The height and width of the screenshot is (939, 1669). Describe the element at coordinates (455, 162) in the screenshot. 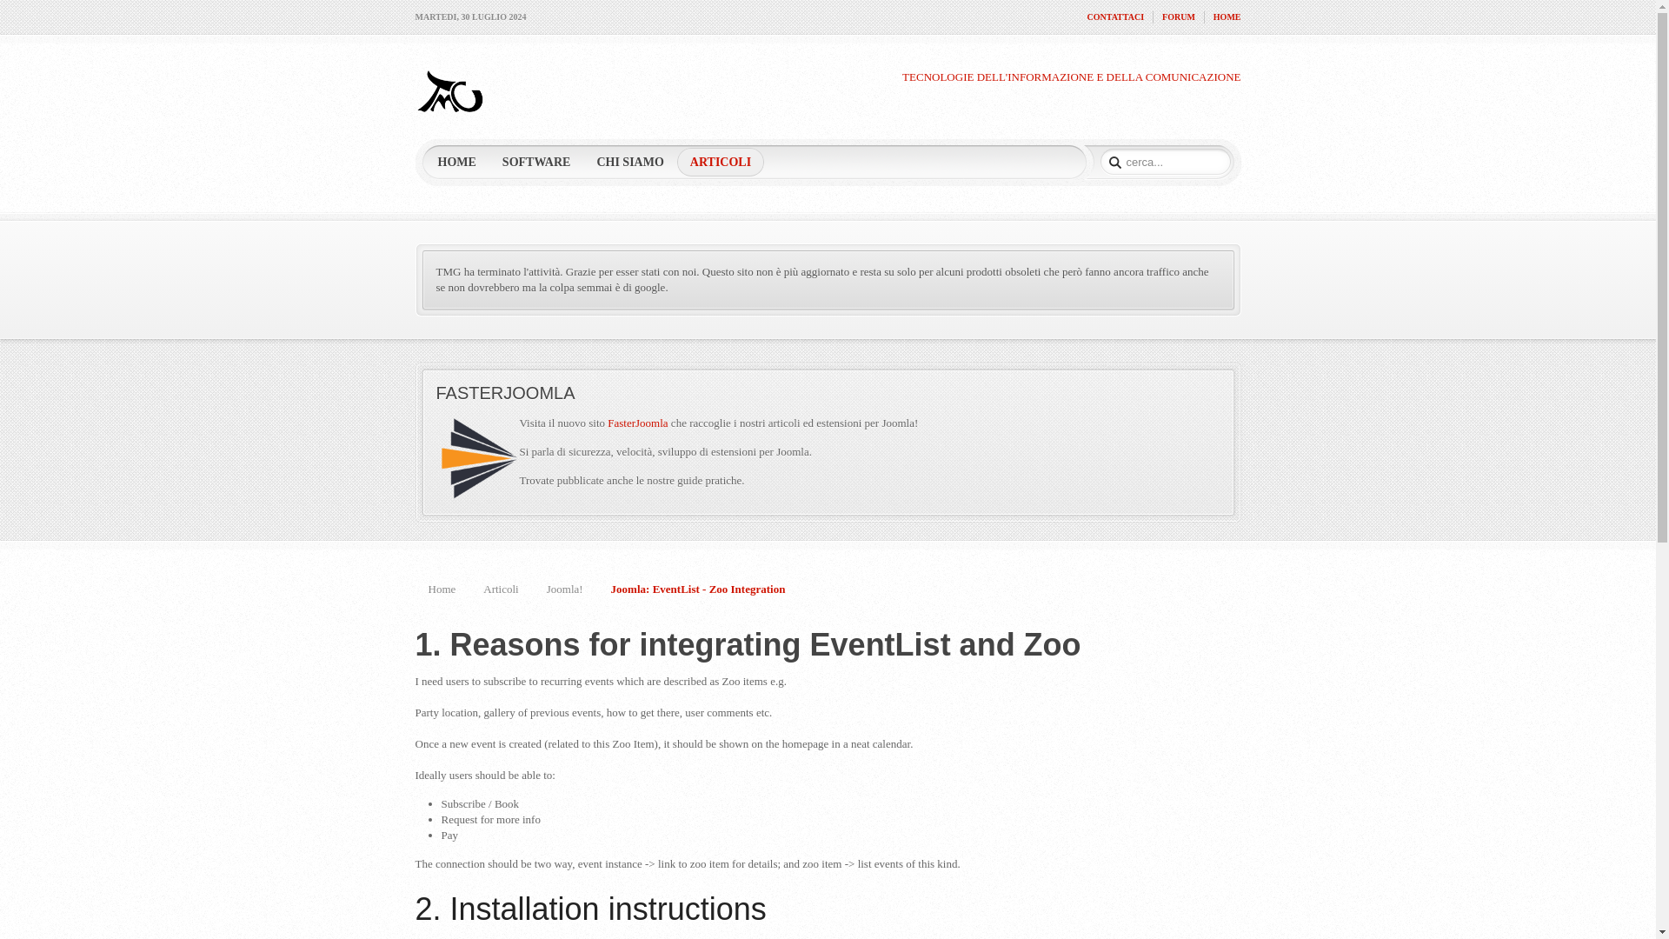

I see `HOME` at that location.